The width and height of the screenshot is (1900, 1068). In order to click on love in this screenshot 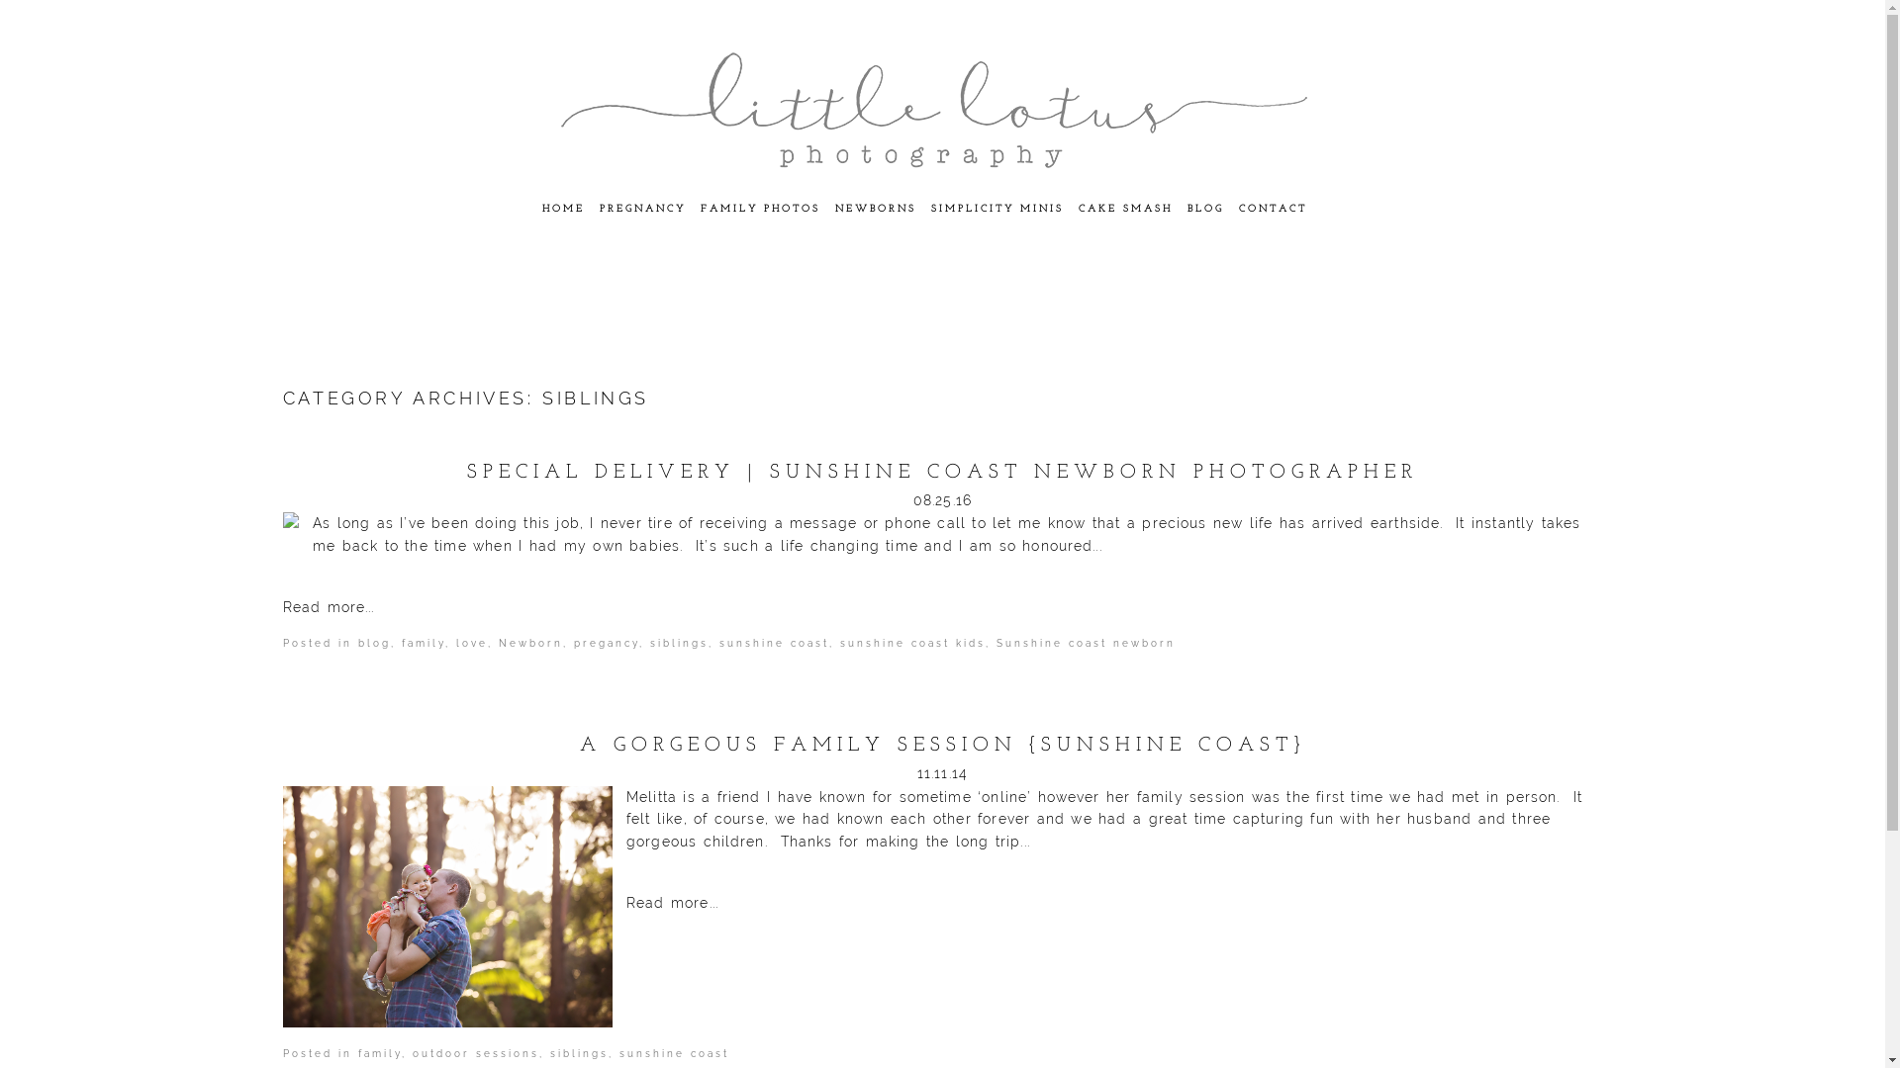, I will do `click(472, 643)`.